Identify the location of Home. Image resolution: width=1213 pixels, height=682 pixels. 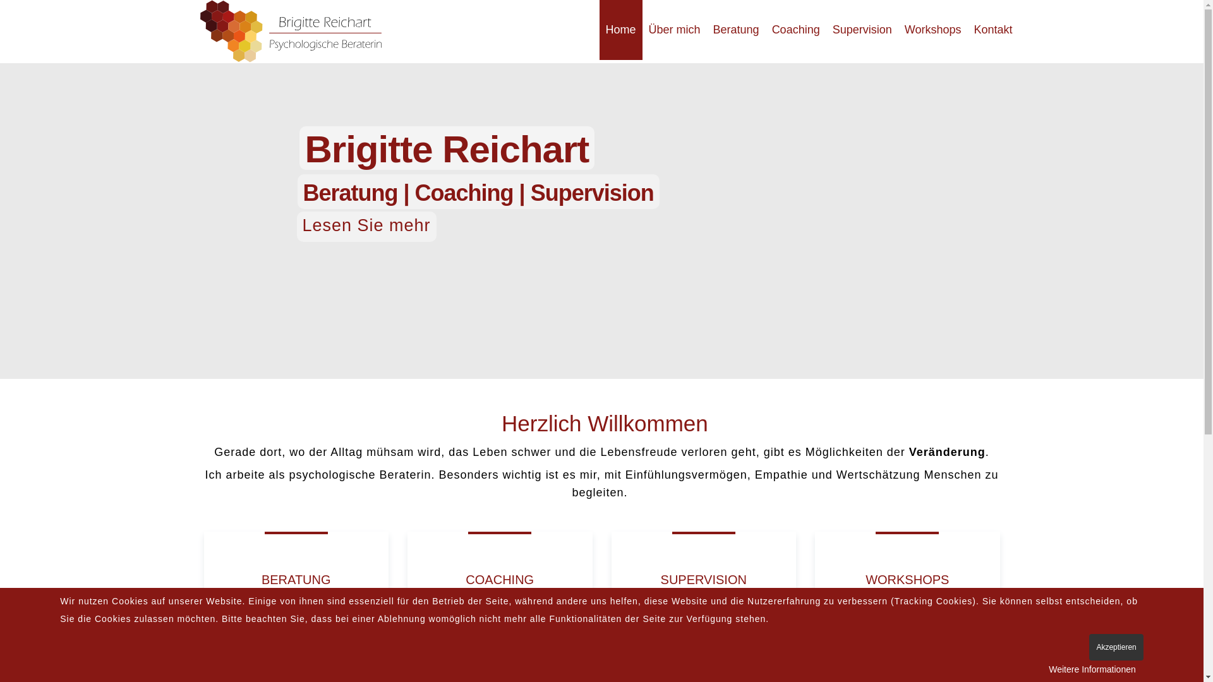
(621, 30).